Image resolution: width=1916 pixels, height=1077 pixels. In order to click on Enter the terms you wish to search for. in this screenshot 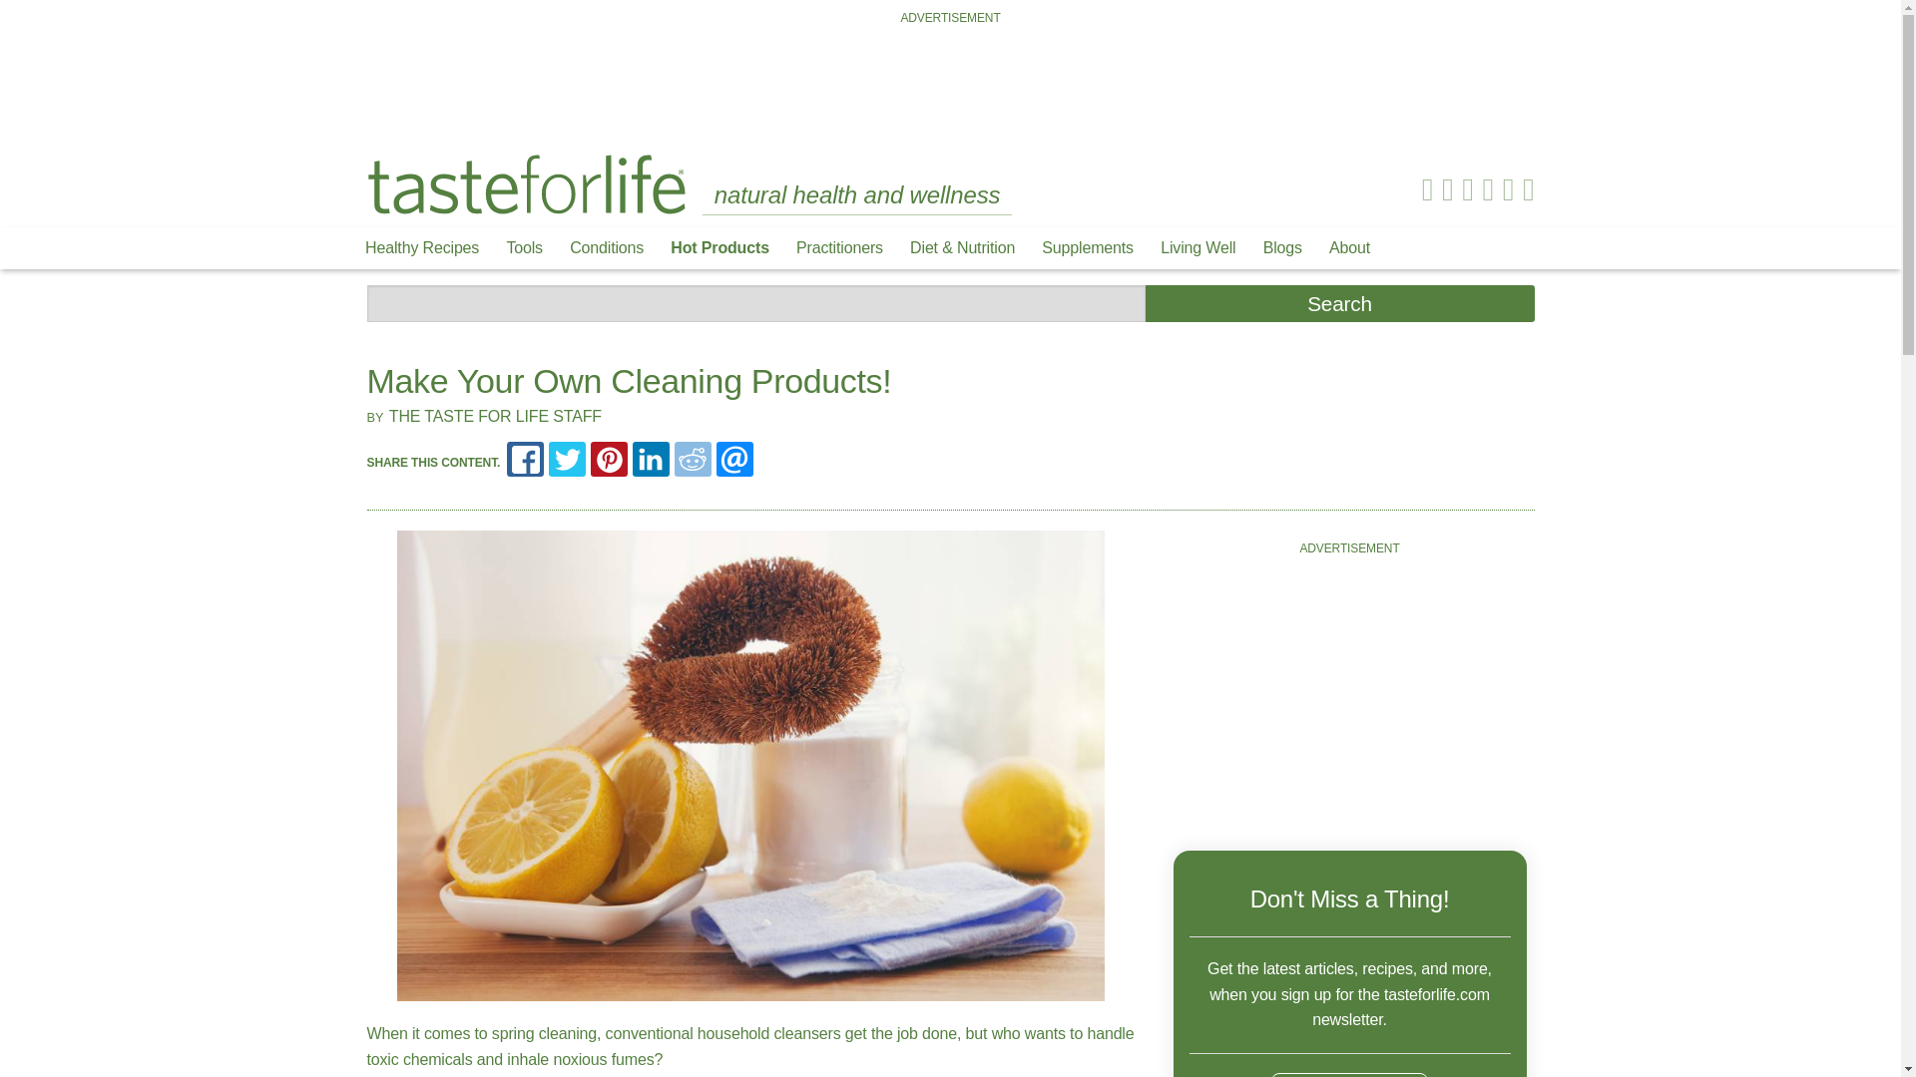, I will do `click(756, 303)`.